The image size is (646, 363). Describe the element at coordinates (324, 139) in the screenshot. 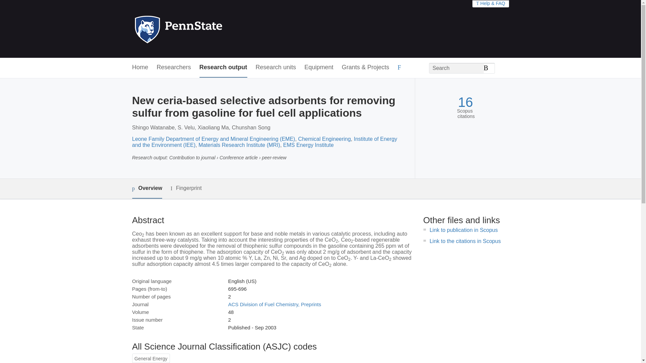

I see `Chemical Engineering` at that location.